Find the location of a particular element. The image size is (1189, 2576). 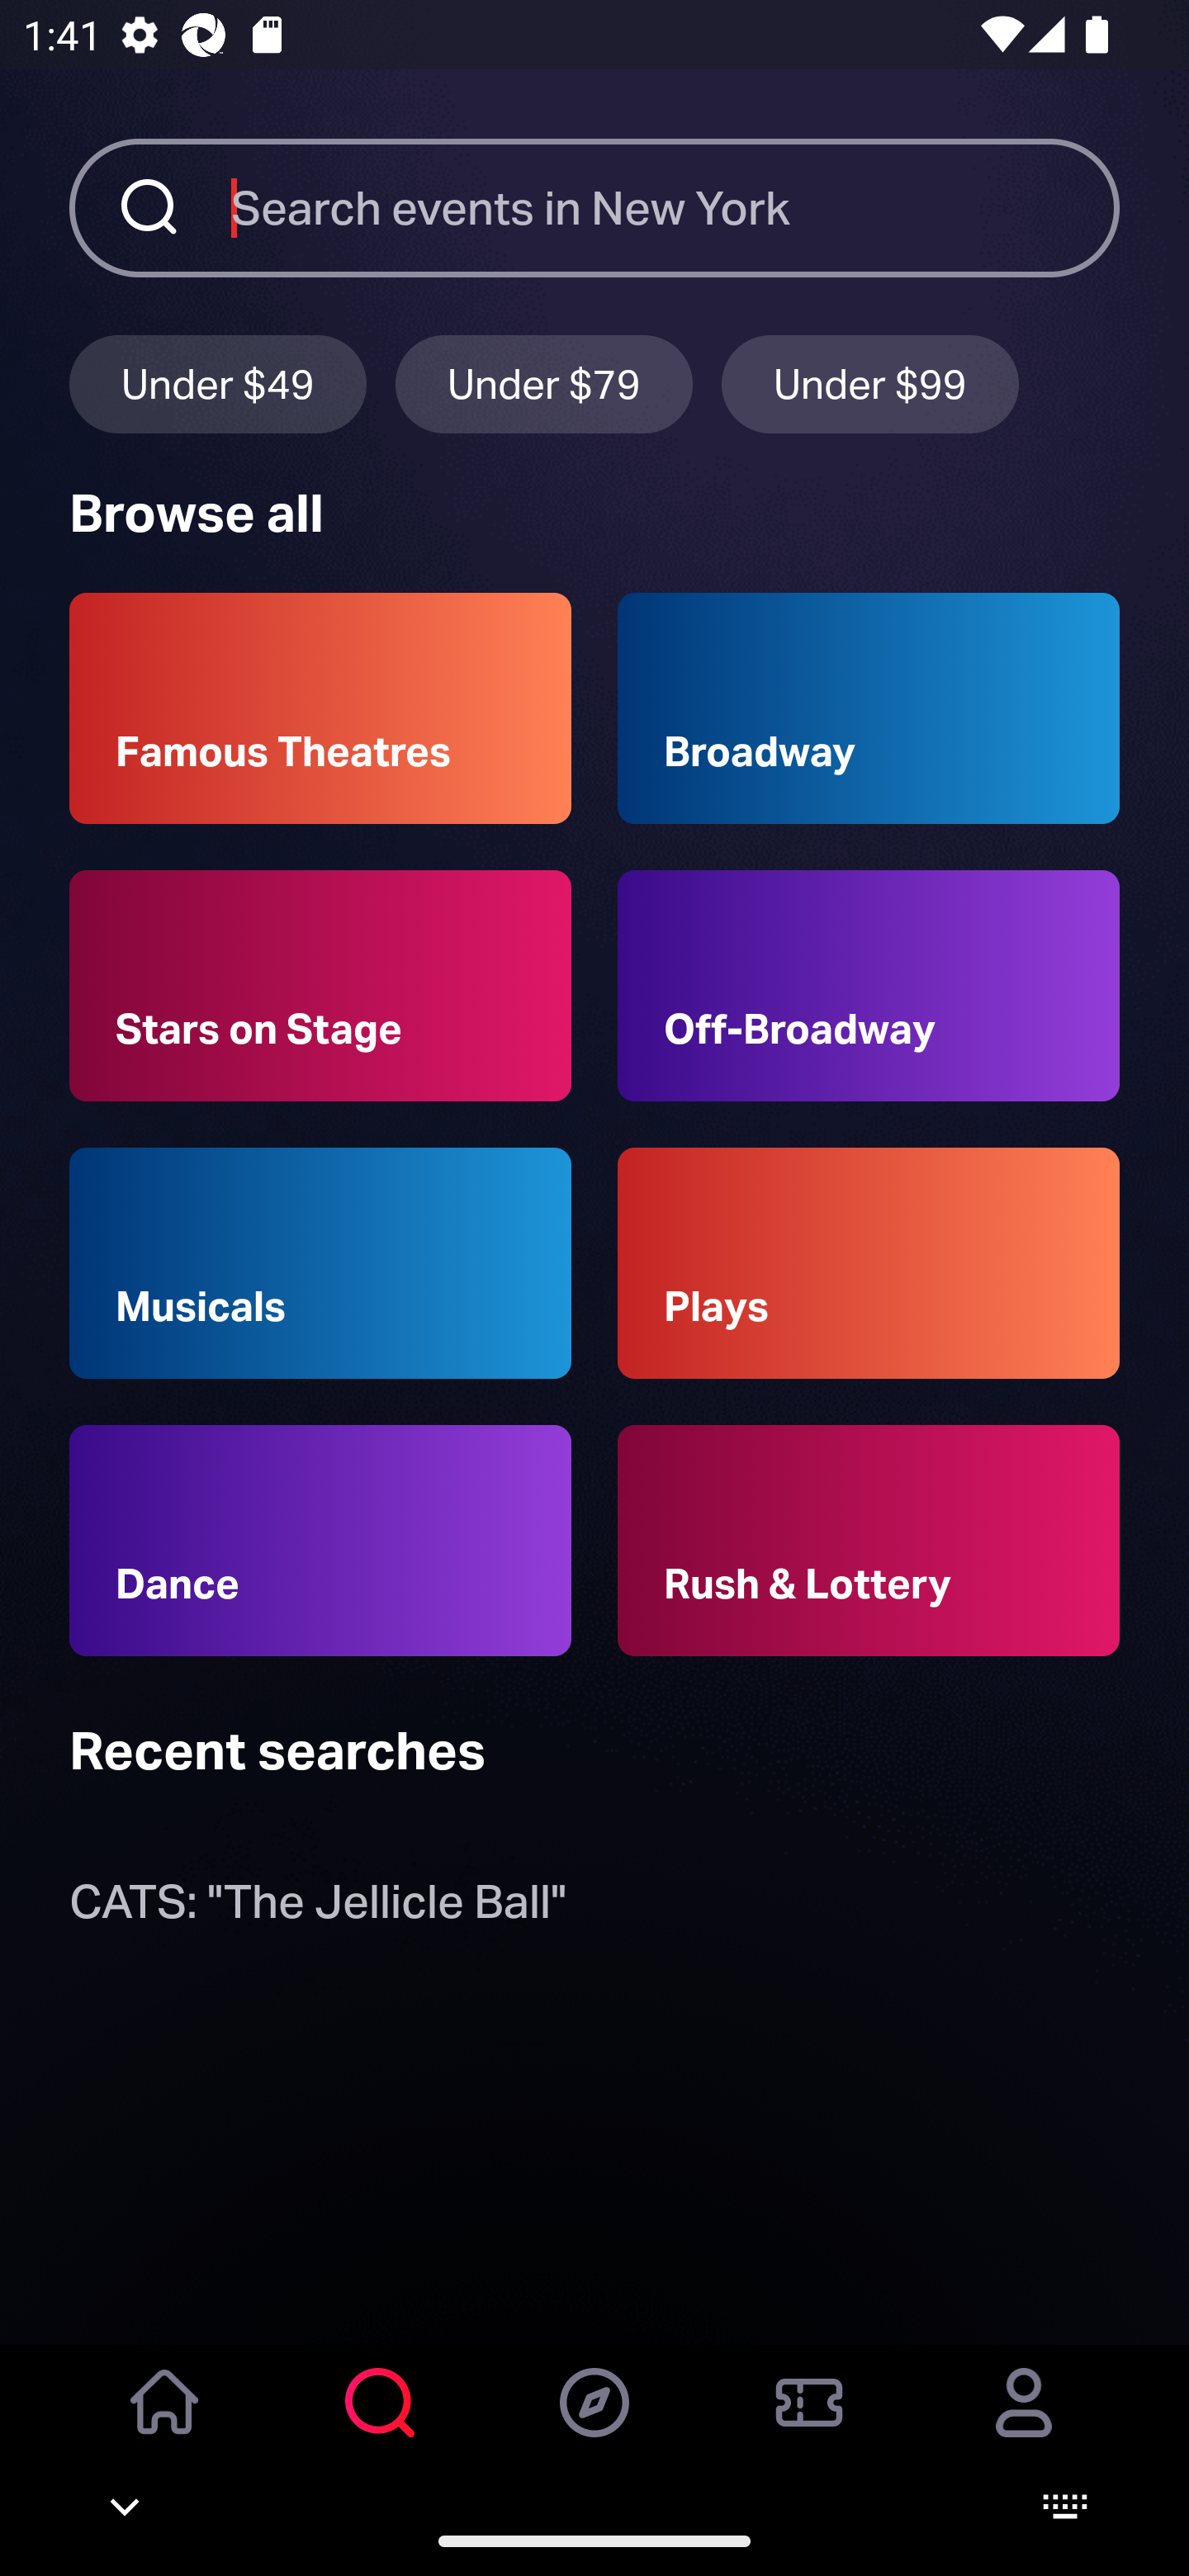

Plays is located at coordinates (869, 1263).